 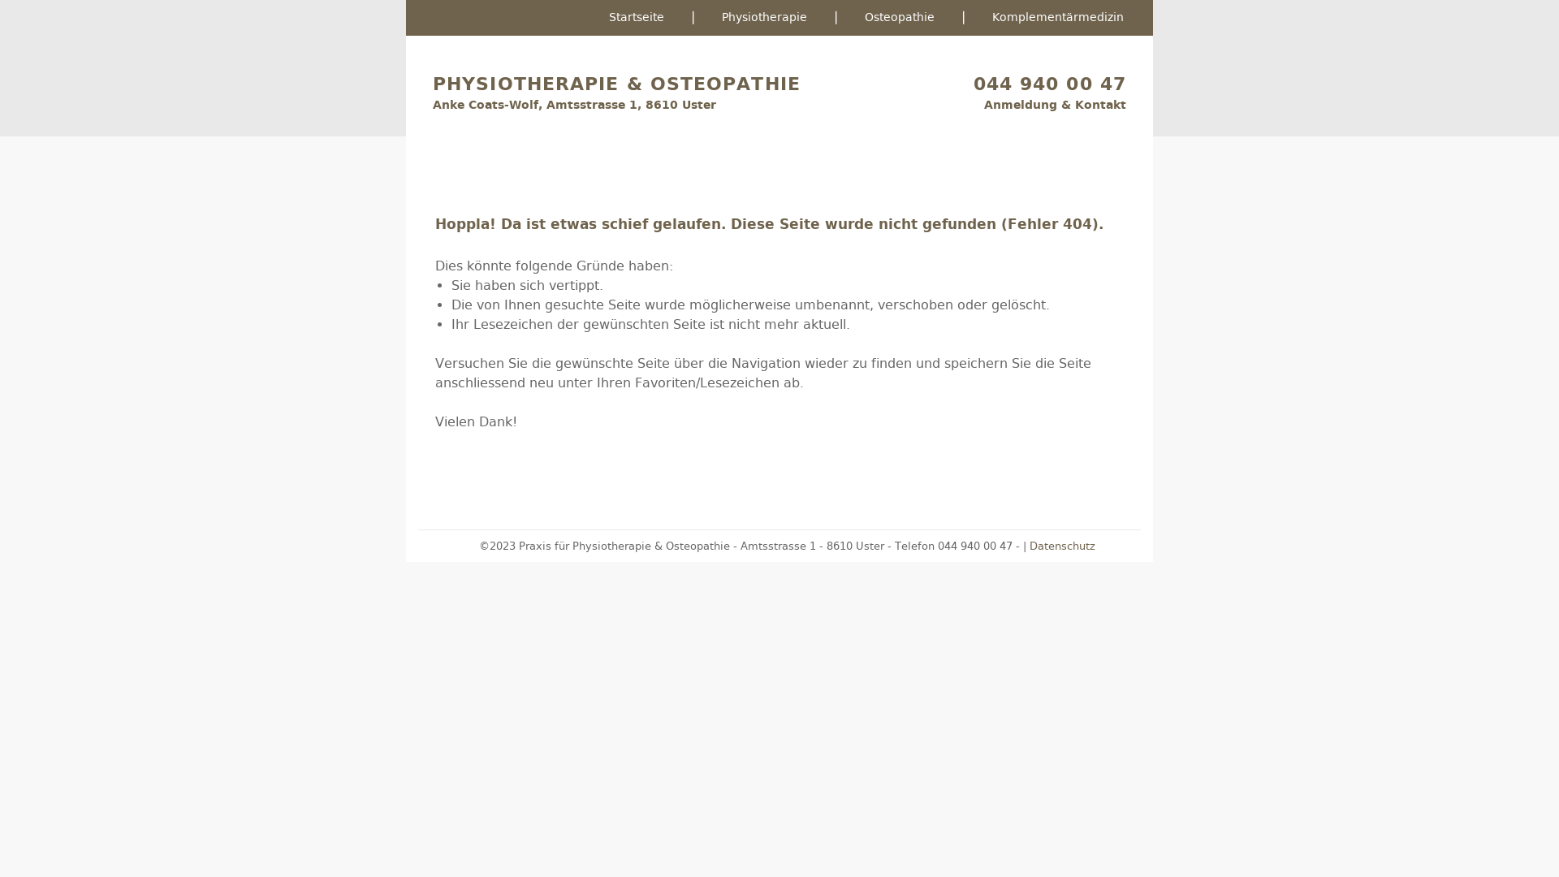 I want to click on Startseite, so click(x=637, y=18).